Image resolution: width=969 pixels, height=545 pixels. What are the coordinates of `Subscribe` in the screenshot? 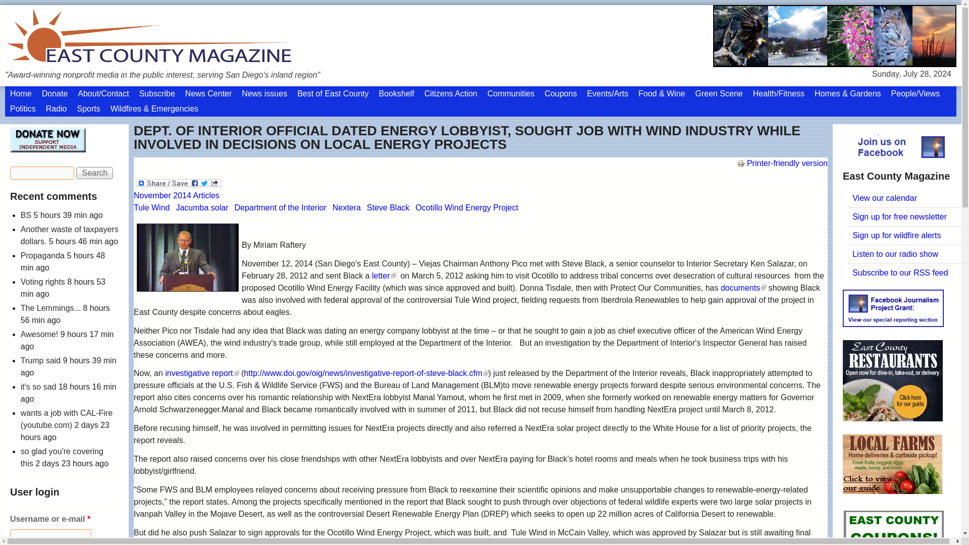 It's located at (157, 93).